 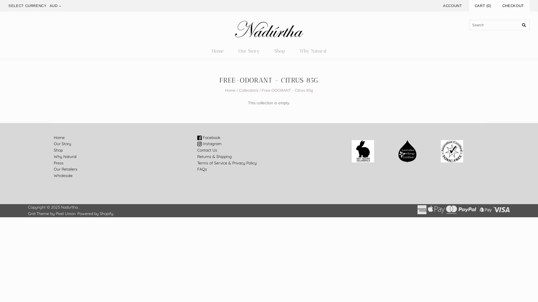 What do you see at coordinates (58, 150) in the screenshot?
I see `Shop` at bounding box center [58, 150].